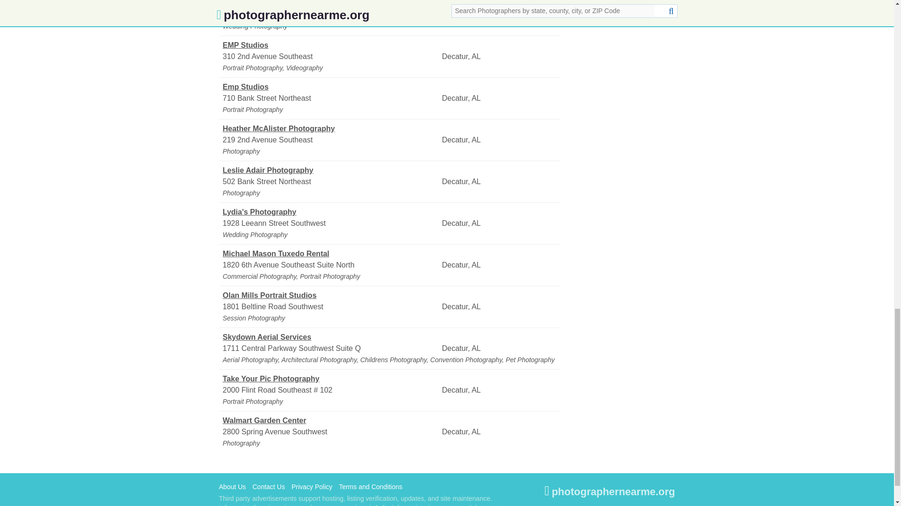  Describe the element at coordinates (331, 5) in the screenshot. I see `David Higginbotham Photography in Decatur, Alabama` at that location.